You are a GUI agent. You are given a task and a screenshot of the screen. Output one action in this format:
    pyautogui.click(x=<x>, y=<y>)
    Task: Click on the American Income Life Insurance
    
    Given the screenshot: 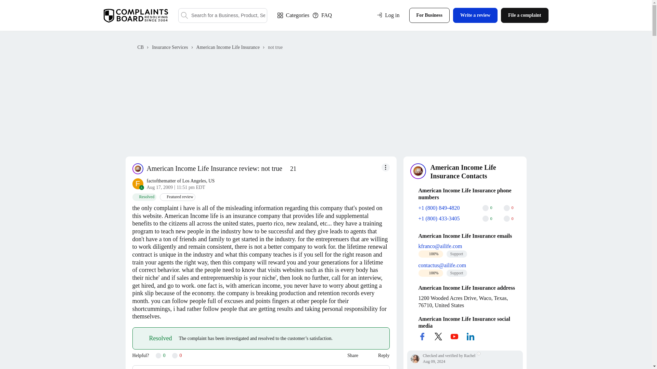 What is the action you would take?
    pyautogui.click(x=228, y=47)
    